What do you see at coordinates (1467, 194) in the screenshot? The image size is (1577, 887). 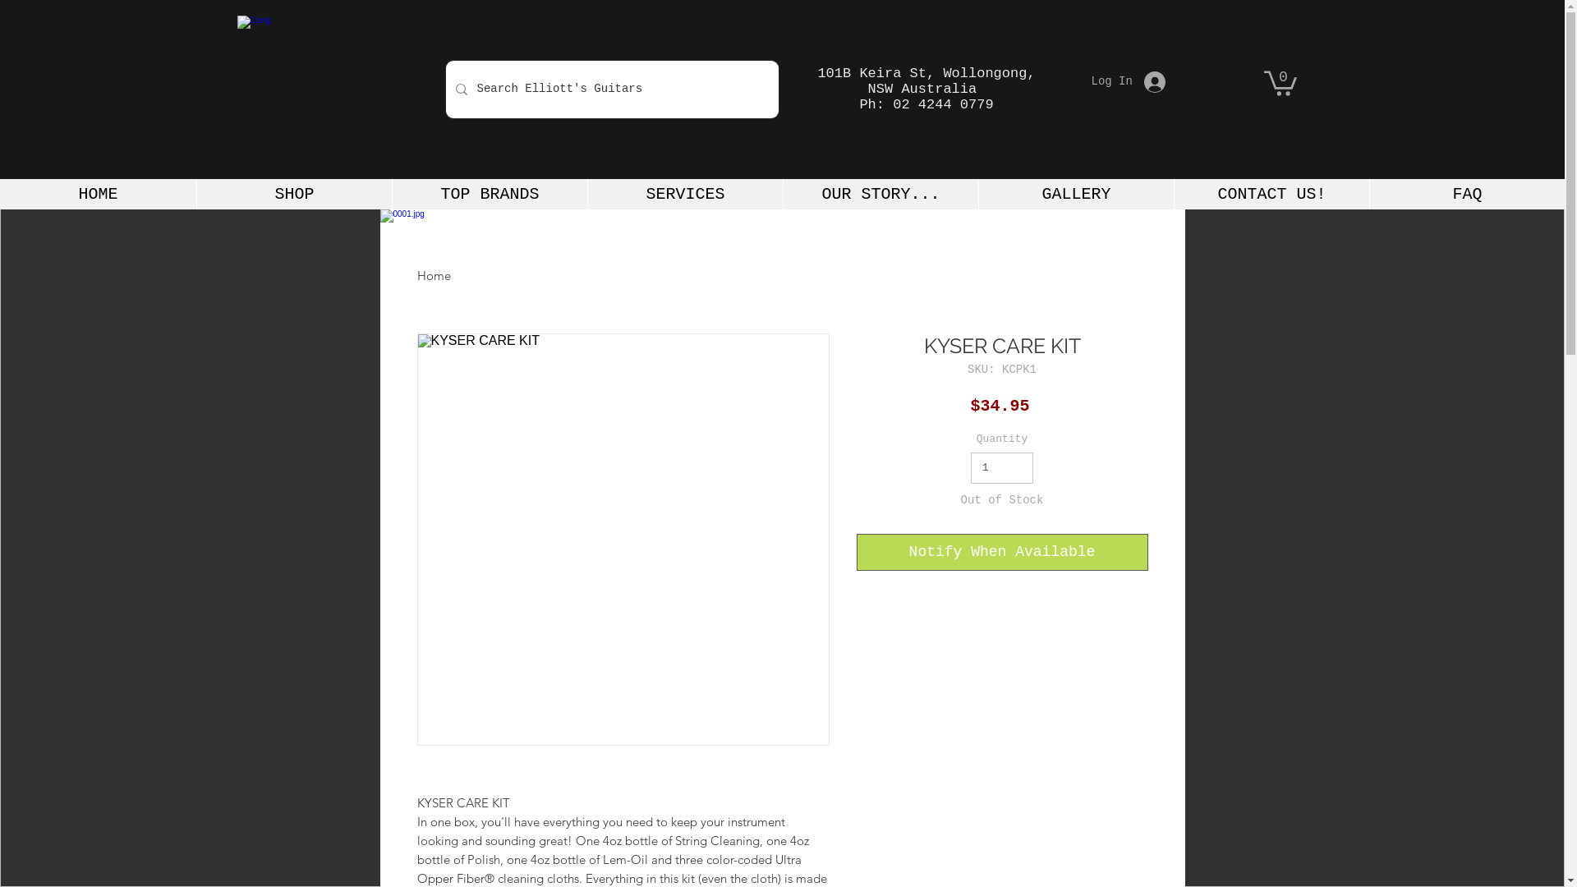 I see `FAQ` at bounding box center [1467, 194].